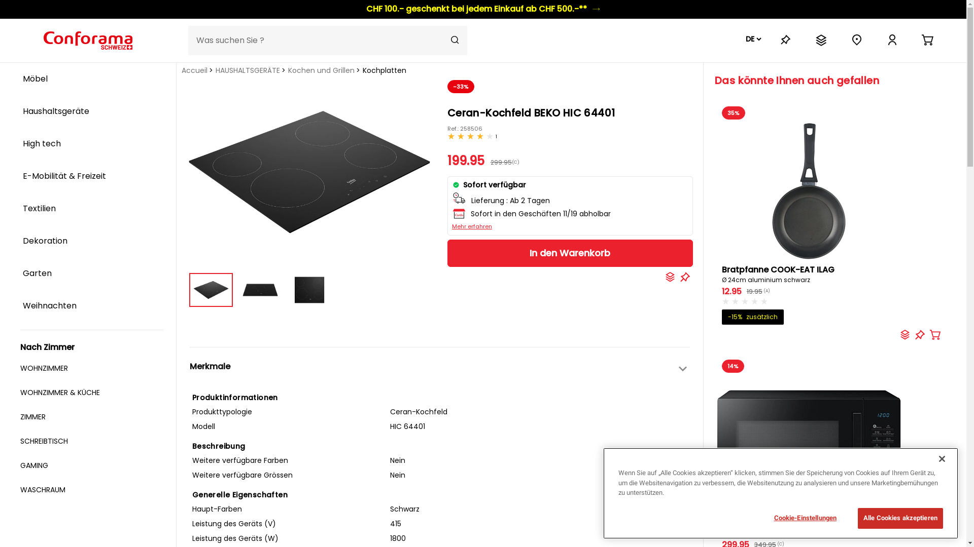 The width and height of the screenshot is (974, 547). I want to click on Alle Cookies akzeptieren, so click(900, 518).